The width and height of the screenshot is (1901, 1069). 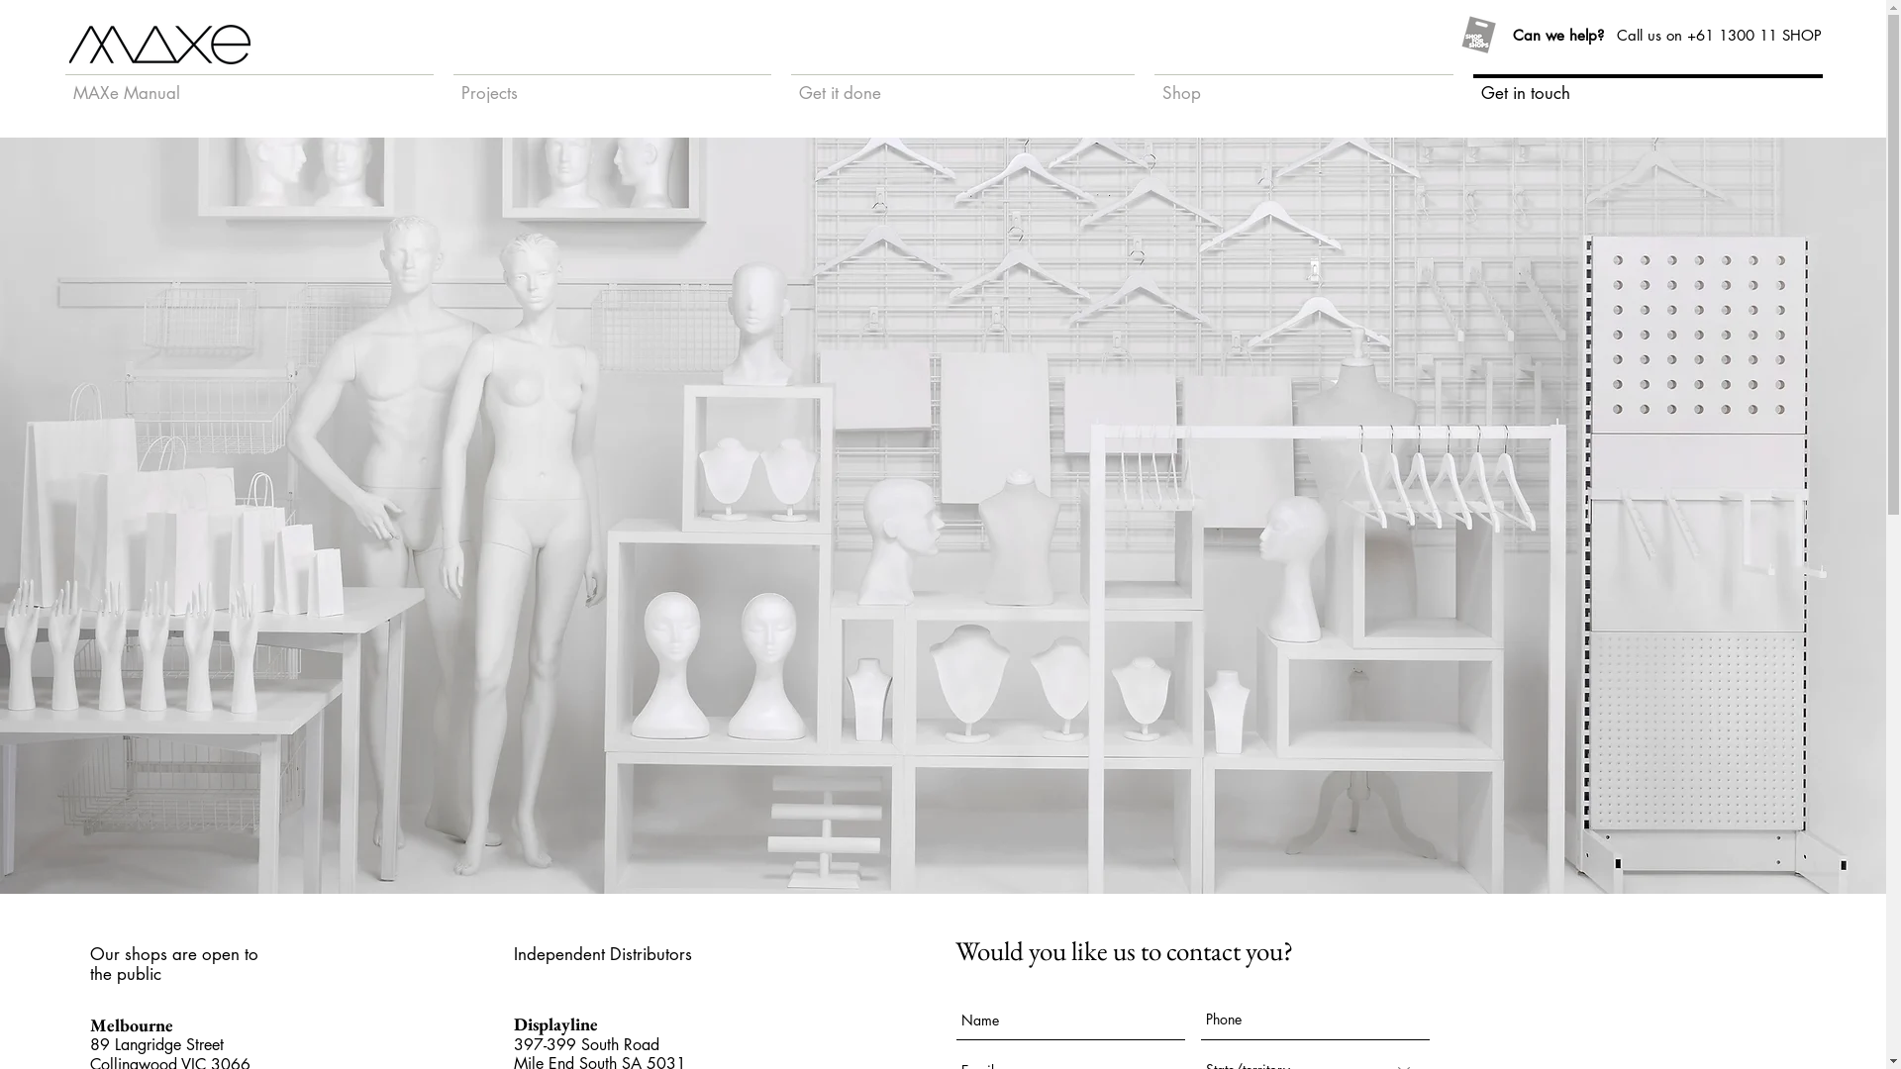 I want to click on Displayline, so click(x=556, y=1023).